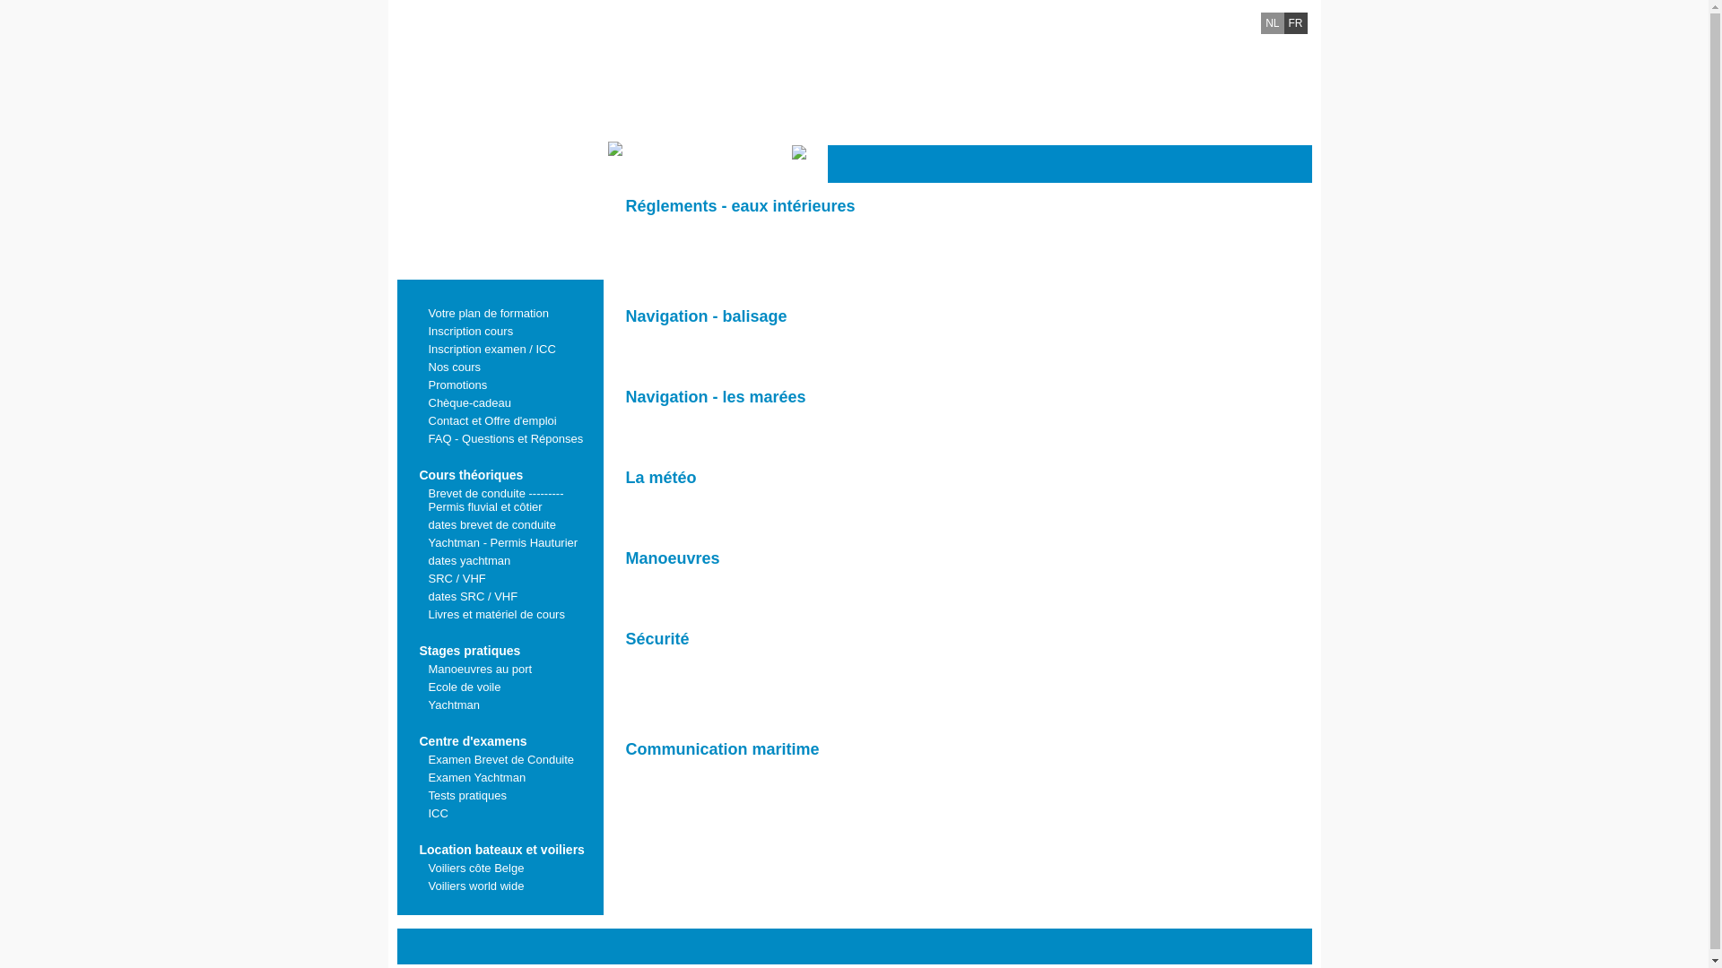 The image size is (1722, 968). Describe the element at coordinates (500, 540) in the screenshot. I see `Yachtman - Permis Hauturier` at that location.